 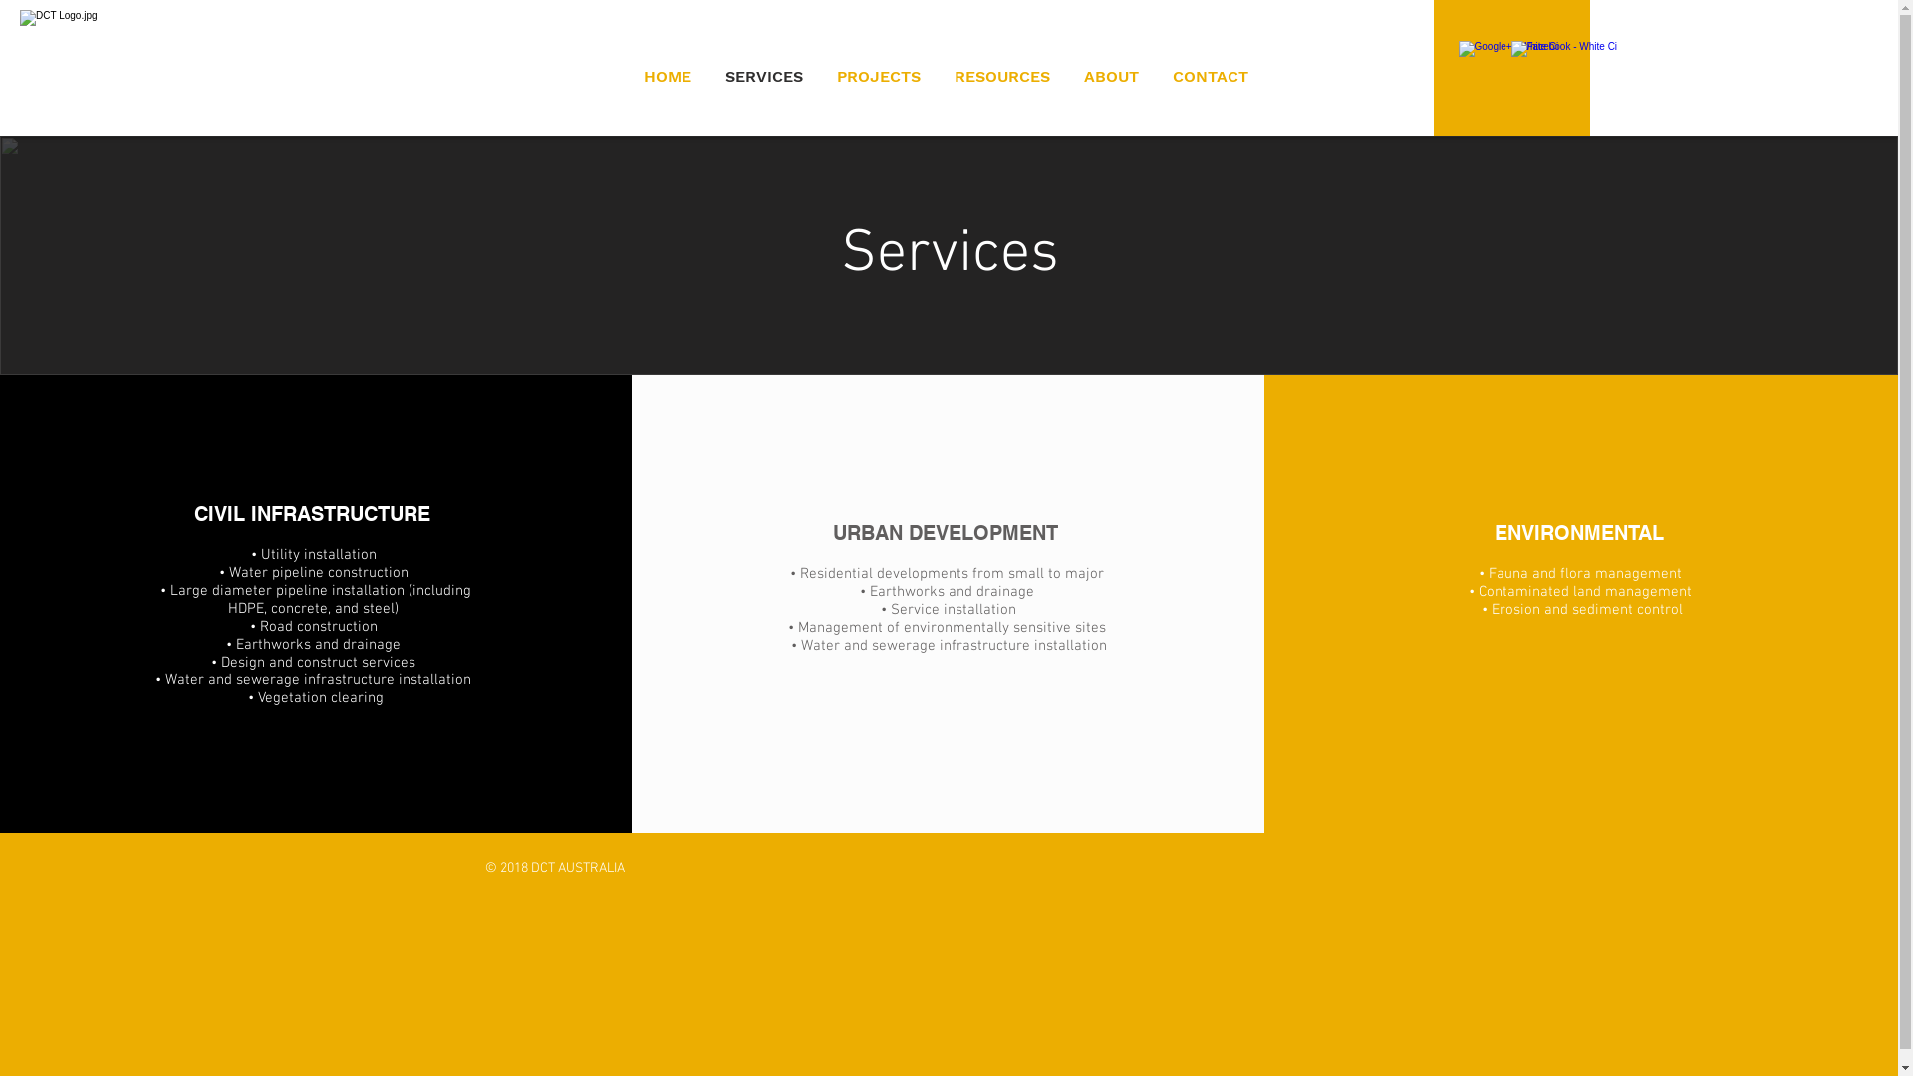 What do you see at coordinates (1211, 76) in the screenshot?
I see `CONTACT` at bounding box center [1211, 76].